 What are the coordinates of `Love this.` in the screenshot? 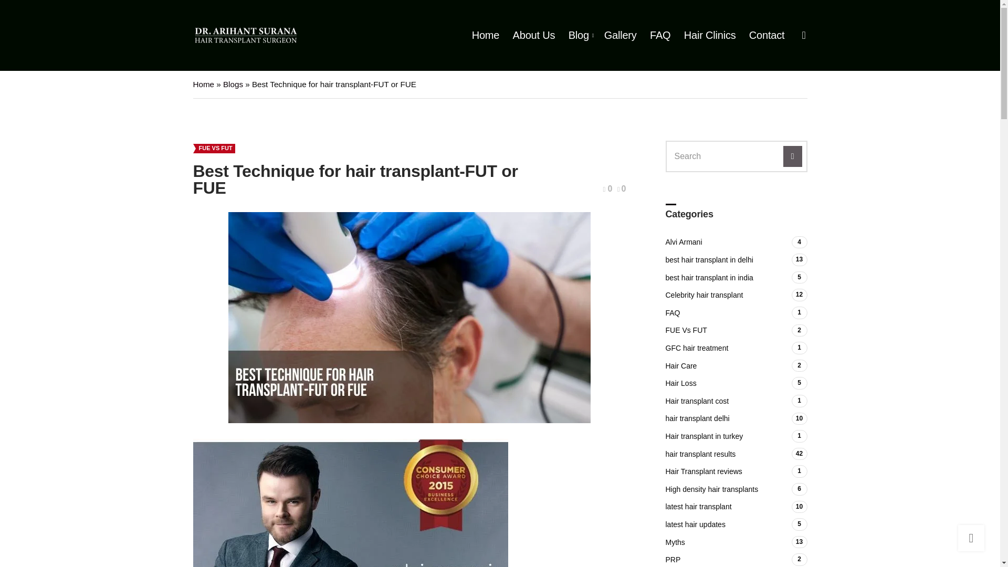 It's located at (622, 189).